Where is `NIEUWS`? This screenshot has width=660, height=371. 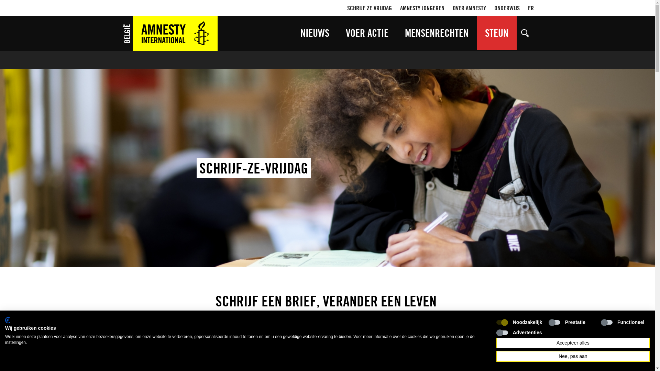 NIEUWS is located at coordinates (315, 33).